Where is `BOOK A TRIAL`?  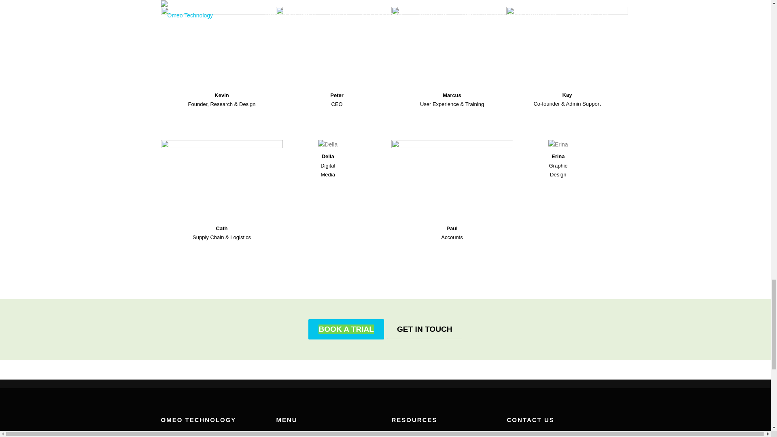
BOOK A TRIAL is located at coordinates (346, 329).